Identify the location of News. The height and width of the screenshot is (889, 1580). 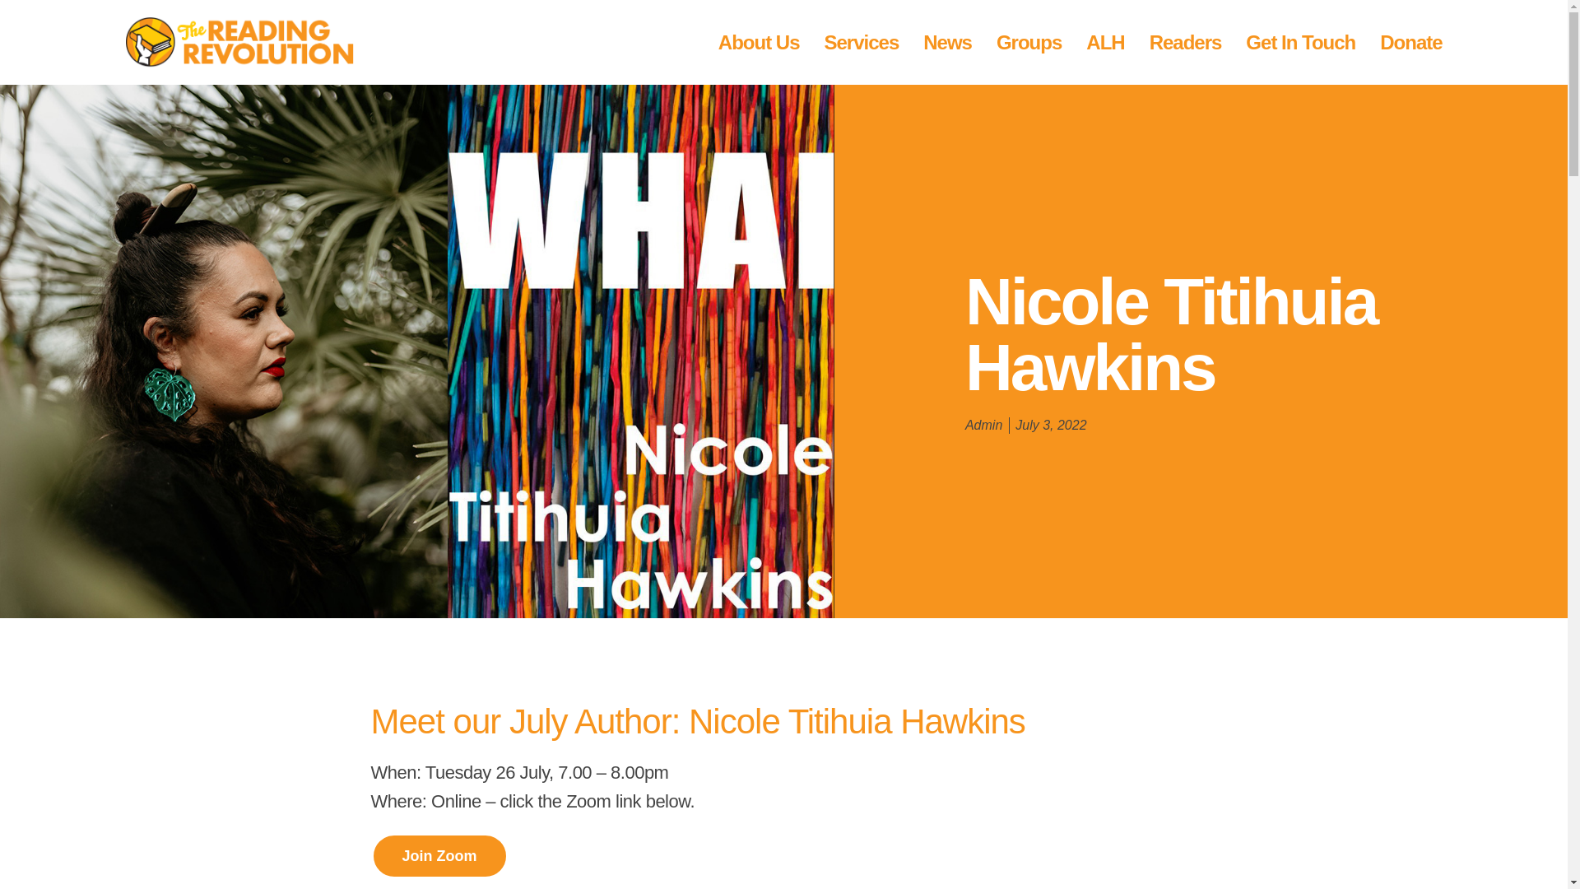
(946, 41).